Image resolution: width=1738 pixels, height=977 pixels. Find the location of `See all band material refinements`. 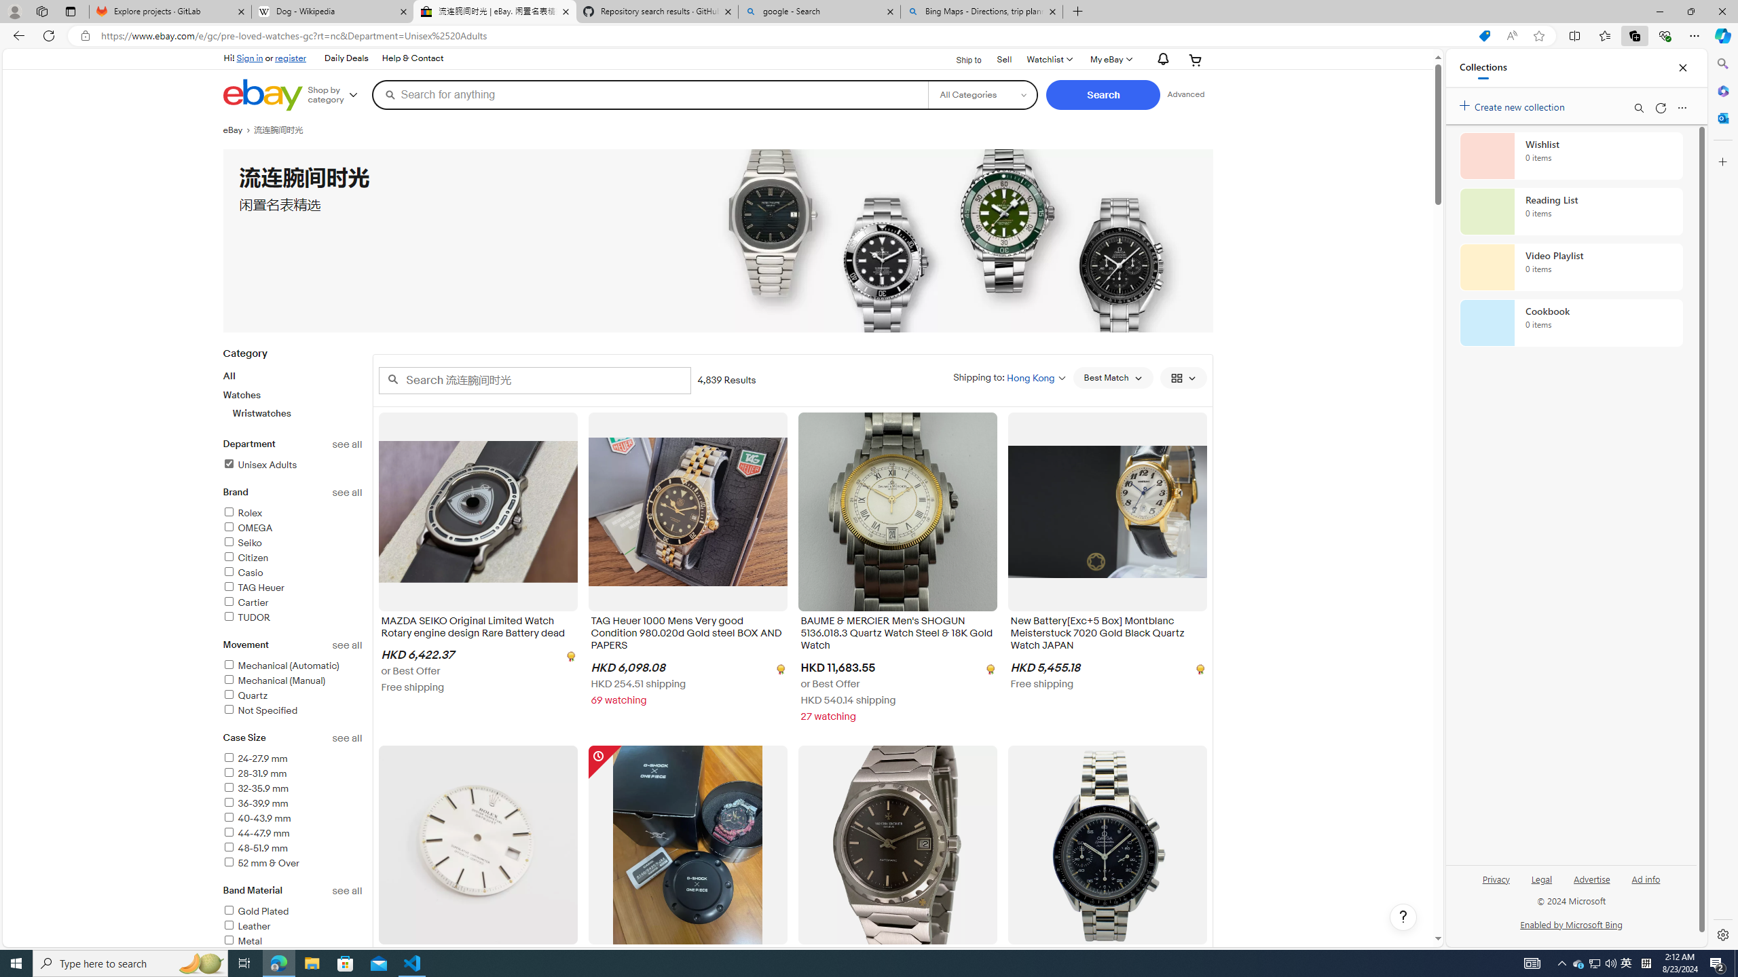

See all band material refinements is located at coordinates (348, 892).